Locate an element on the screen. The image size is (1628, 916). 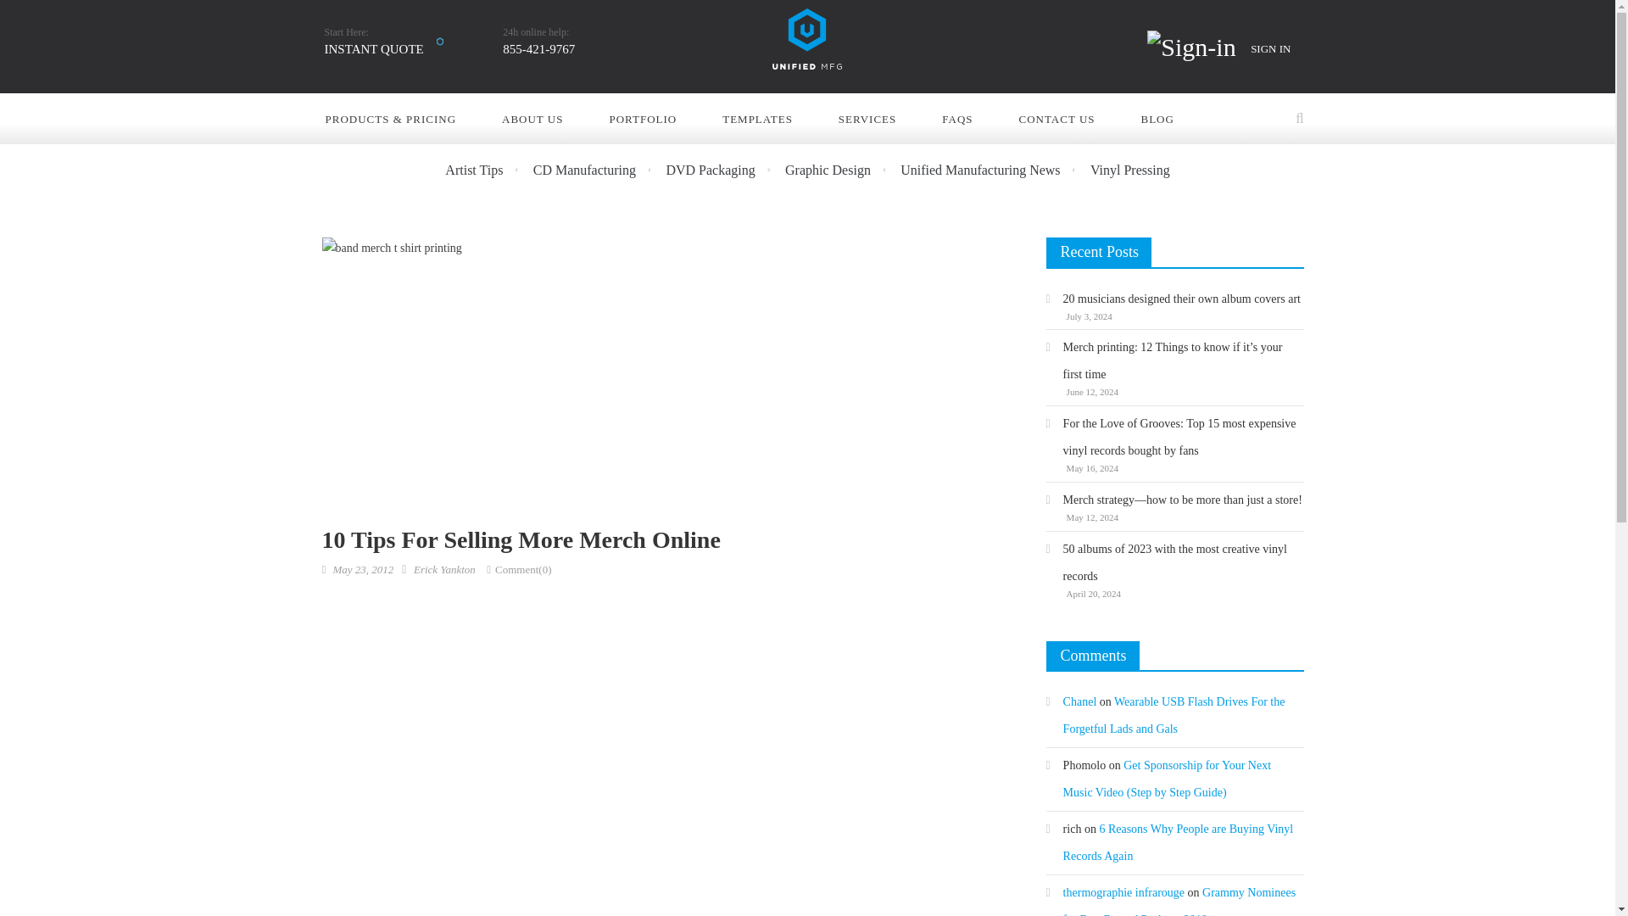
Unified Logo is located at coordinates (780, 17).